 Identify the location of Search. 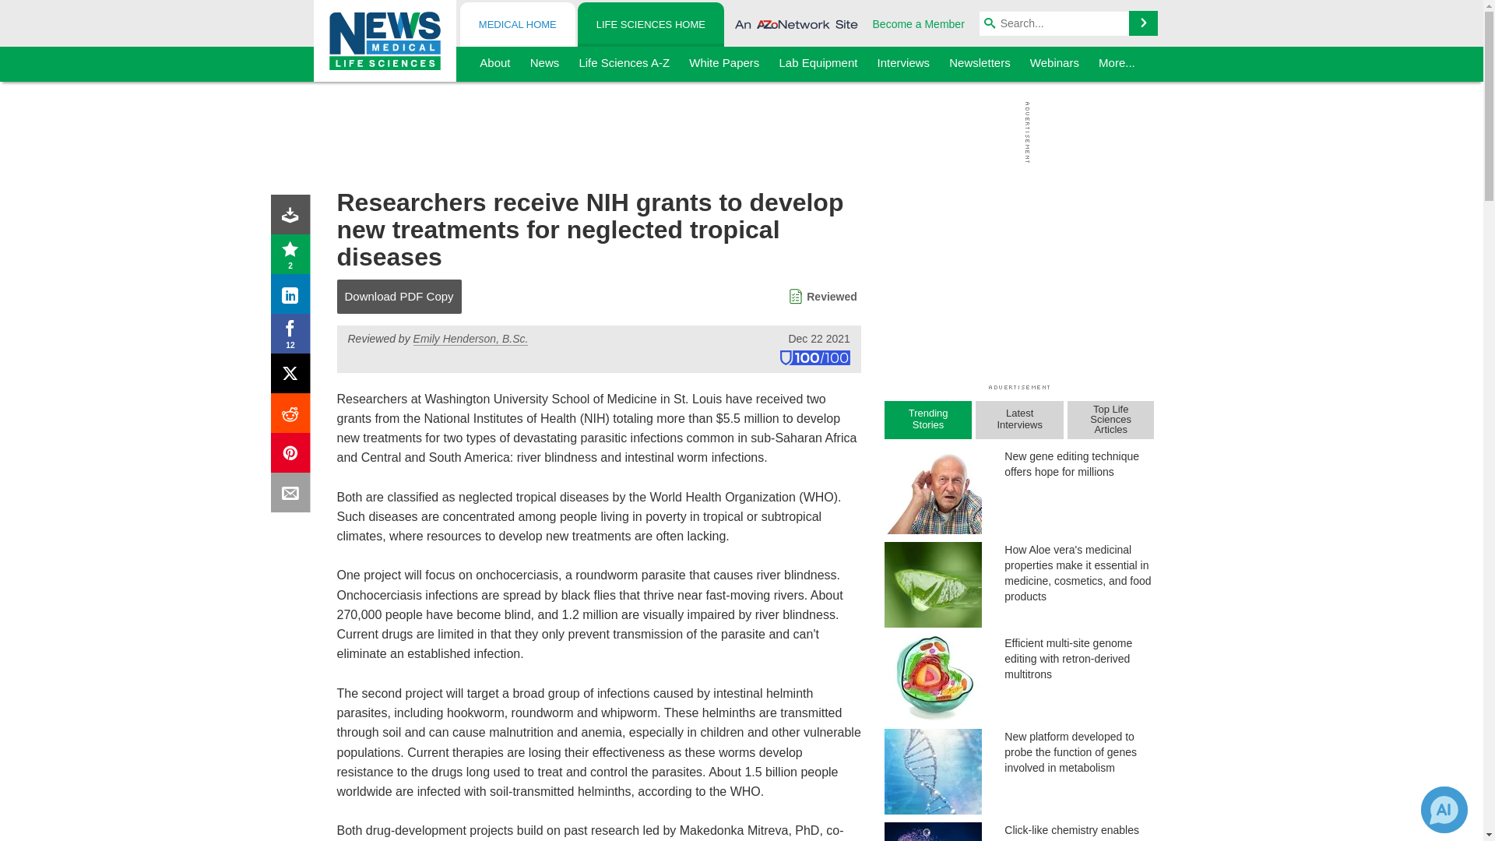
(1143, 23).